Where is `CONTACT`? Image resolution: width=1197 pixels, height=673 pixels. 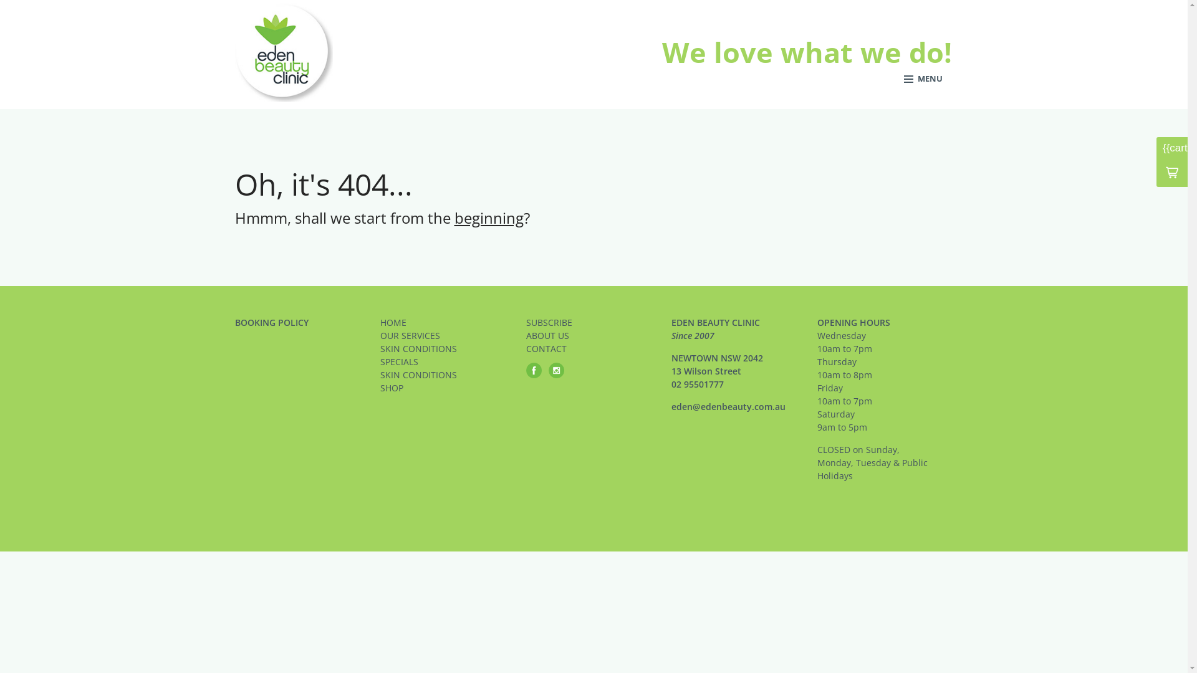
CONTACT is located at coordinates (594, 349).